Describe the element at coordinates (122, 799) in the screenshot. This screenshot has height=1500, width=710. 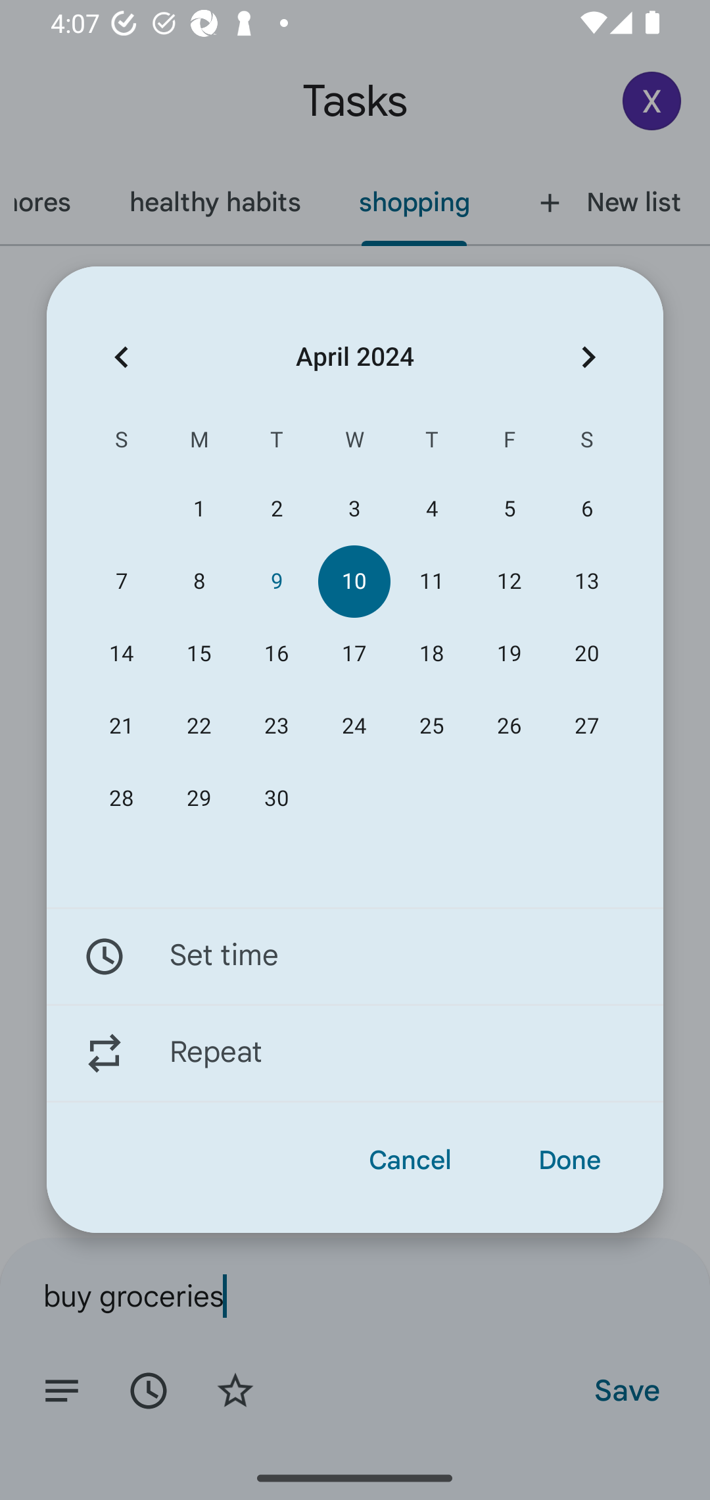
I see `28 28 April 2024` at that location.